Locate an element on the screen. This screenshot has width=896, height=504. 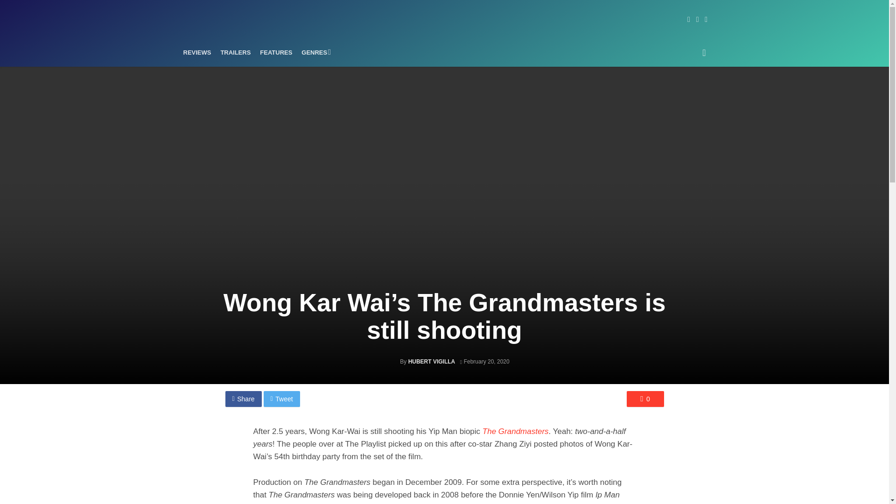
0 Comments is located at coordinates (645, 399).